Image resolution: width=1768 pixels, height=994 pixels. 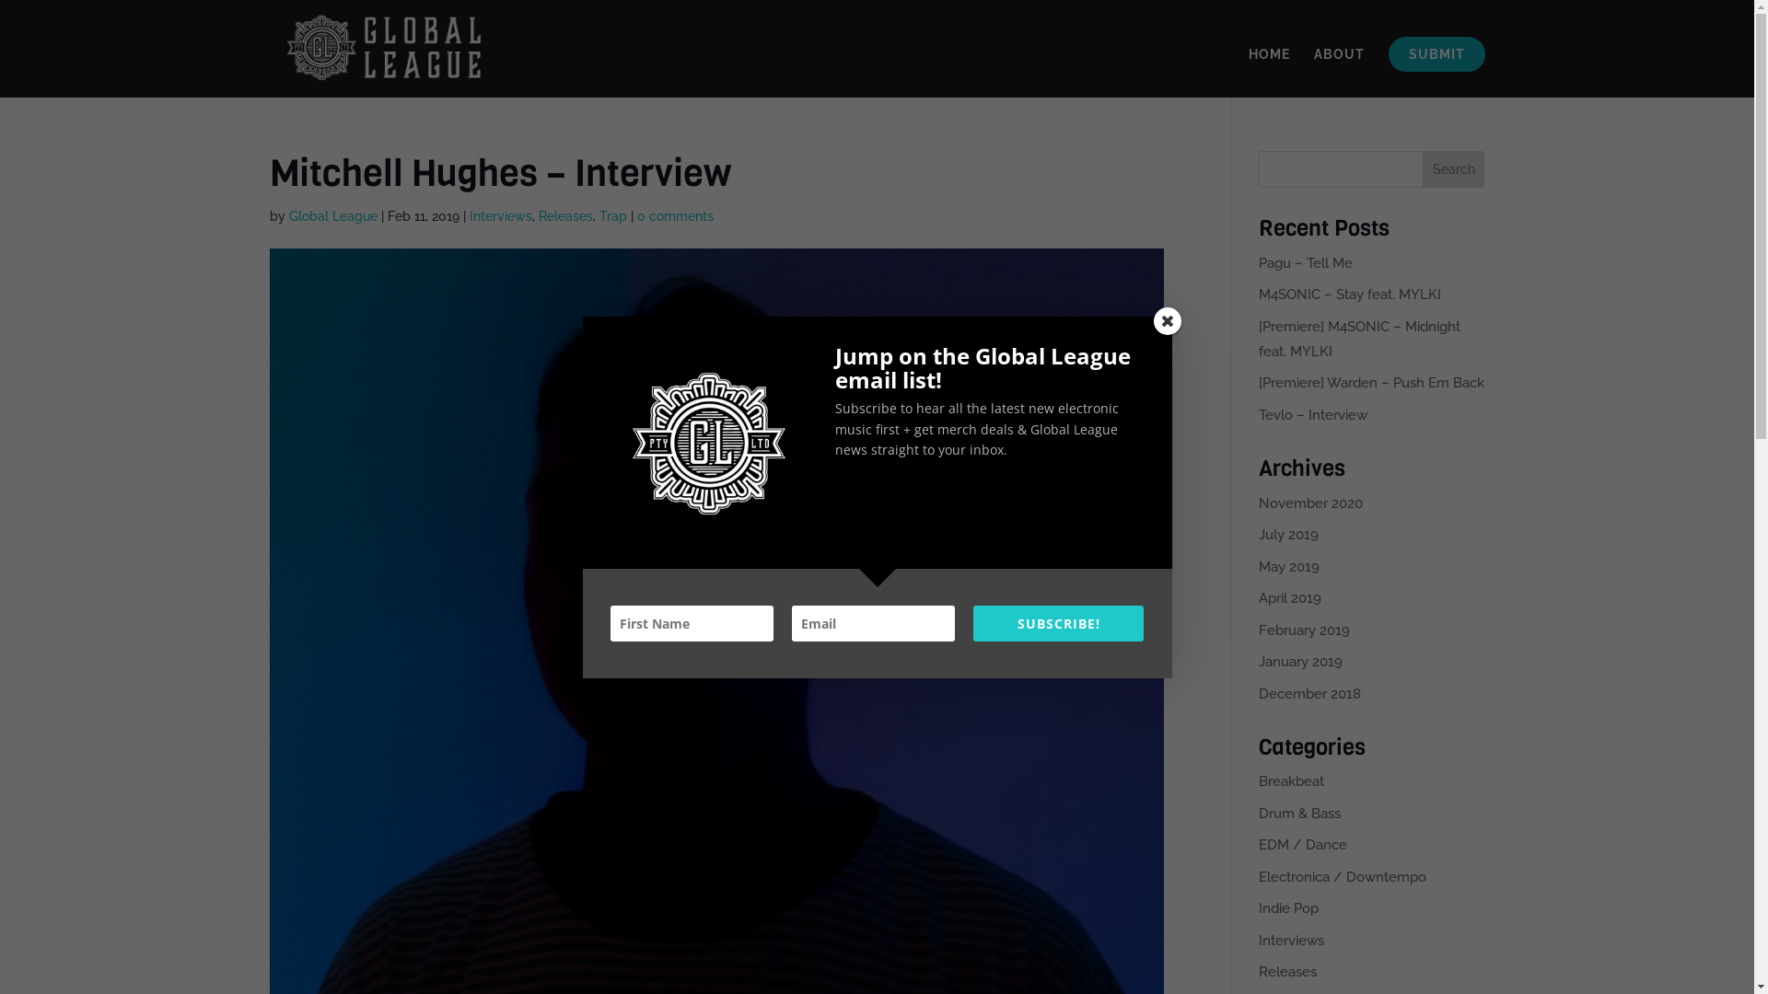 What do you see at coordinates (1303, 845) in the screenshot?
I see `EDM / Dance` at bounding box center [1303, 845].